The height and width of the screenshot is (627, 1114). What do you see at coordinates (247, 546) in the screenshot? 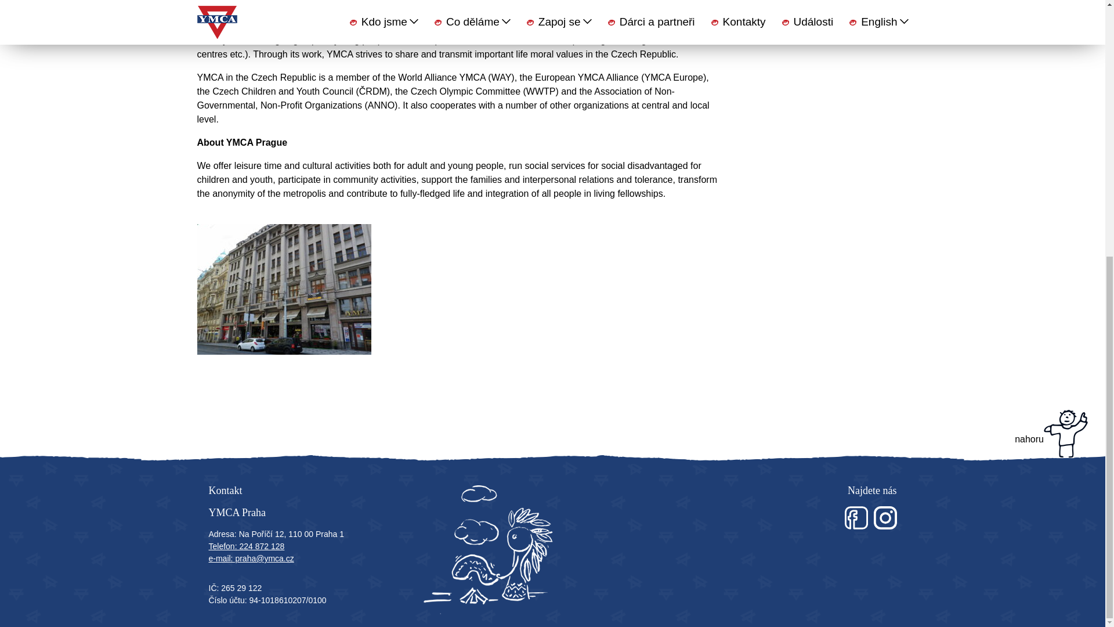
I see `Telefon: 224 872 128` at bounding box center [247, 546].